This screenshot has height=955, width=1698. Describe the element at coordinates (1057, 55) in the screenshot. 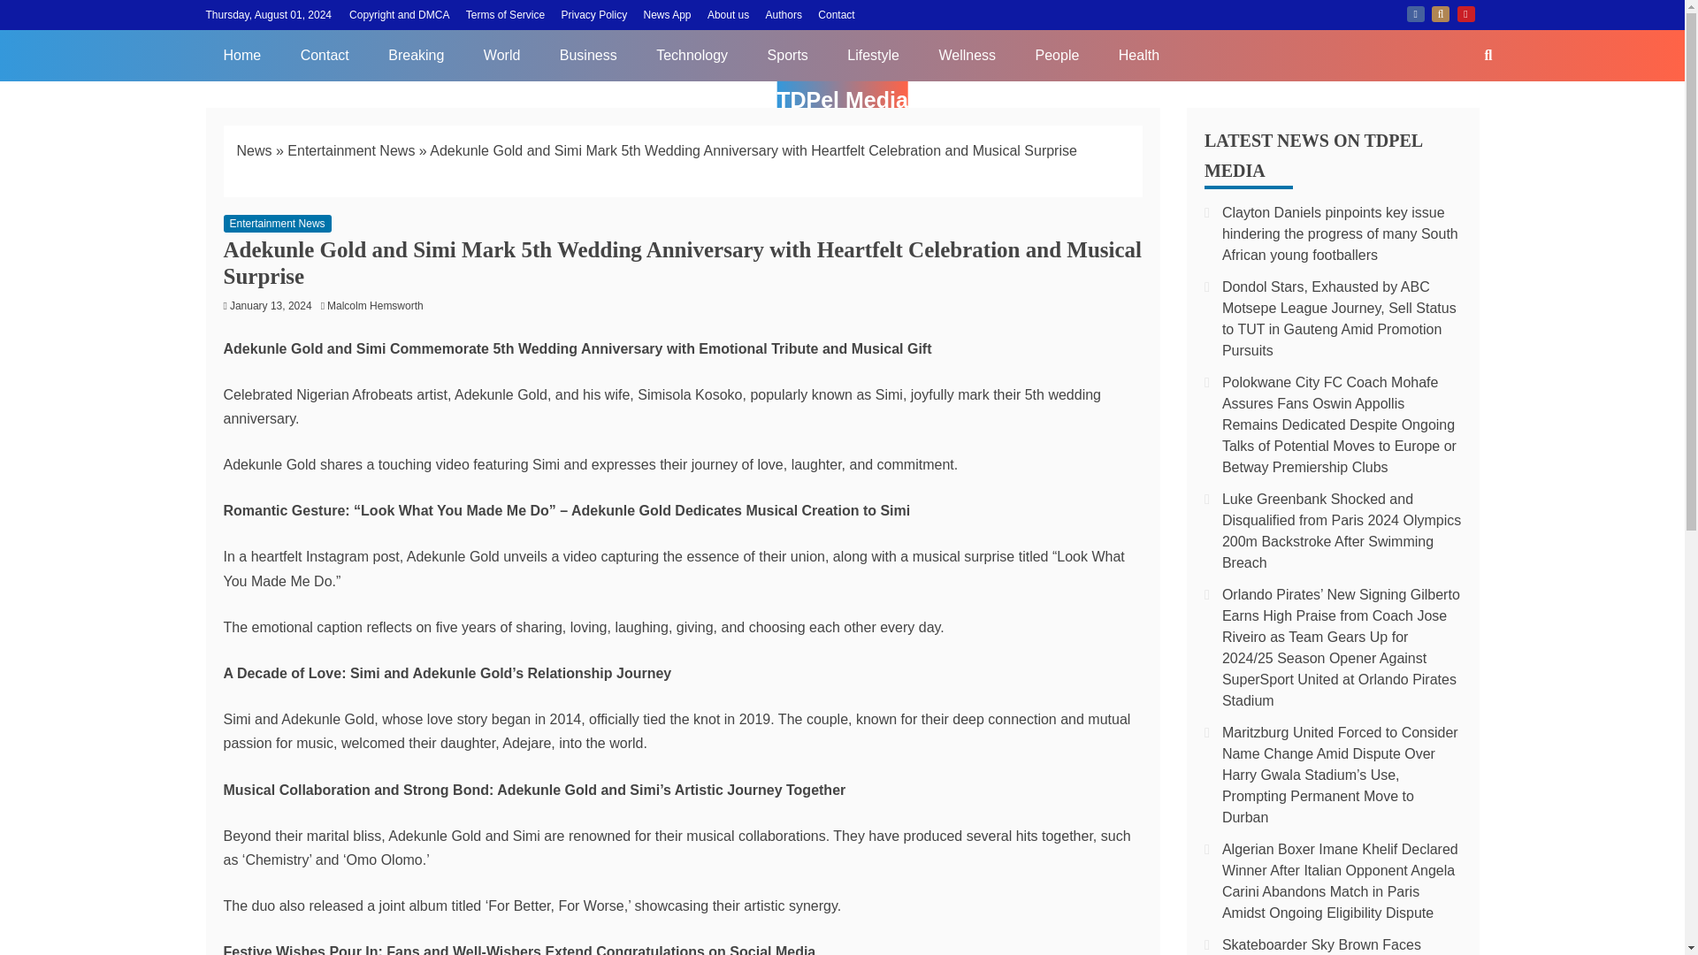

I see `People` at that location.